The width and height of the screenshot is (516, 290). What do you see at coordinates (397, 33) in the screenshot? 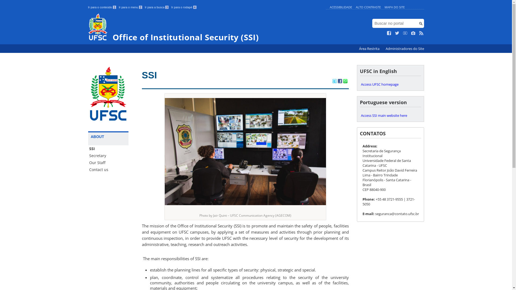
I see `Siga no Twitter` at bounding box center [397, 33].